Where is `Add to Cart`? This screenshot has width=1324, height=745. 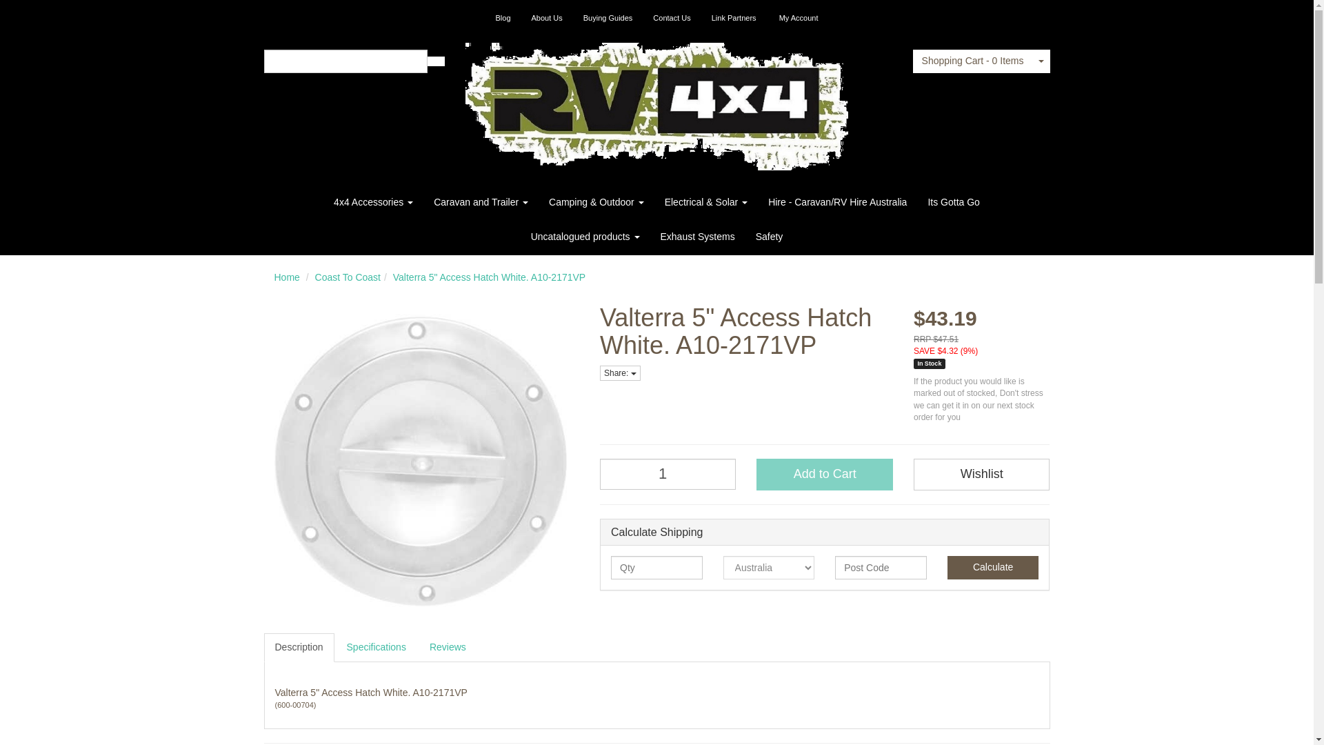
Add to Cart is located at coordinates (824, 475).